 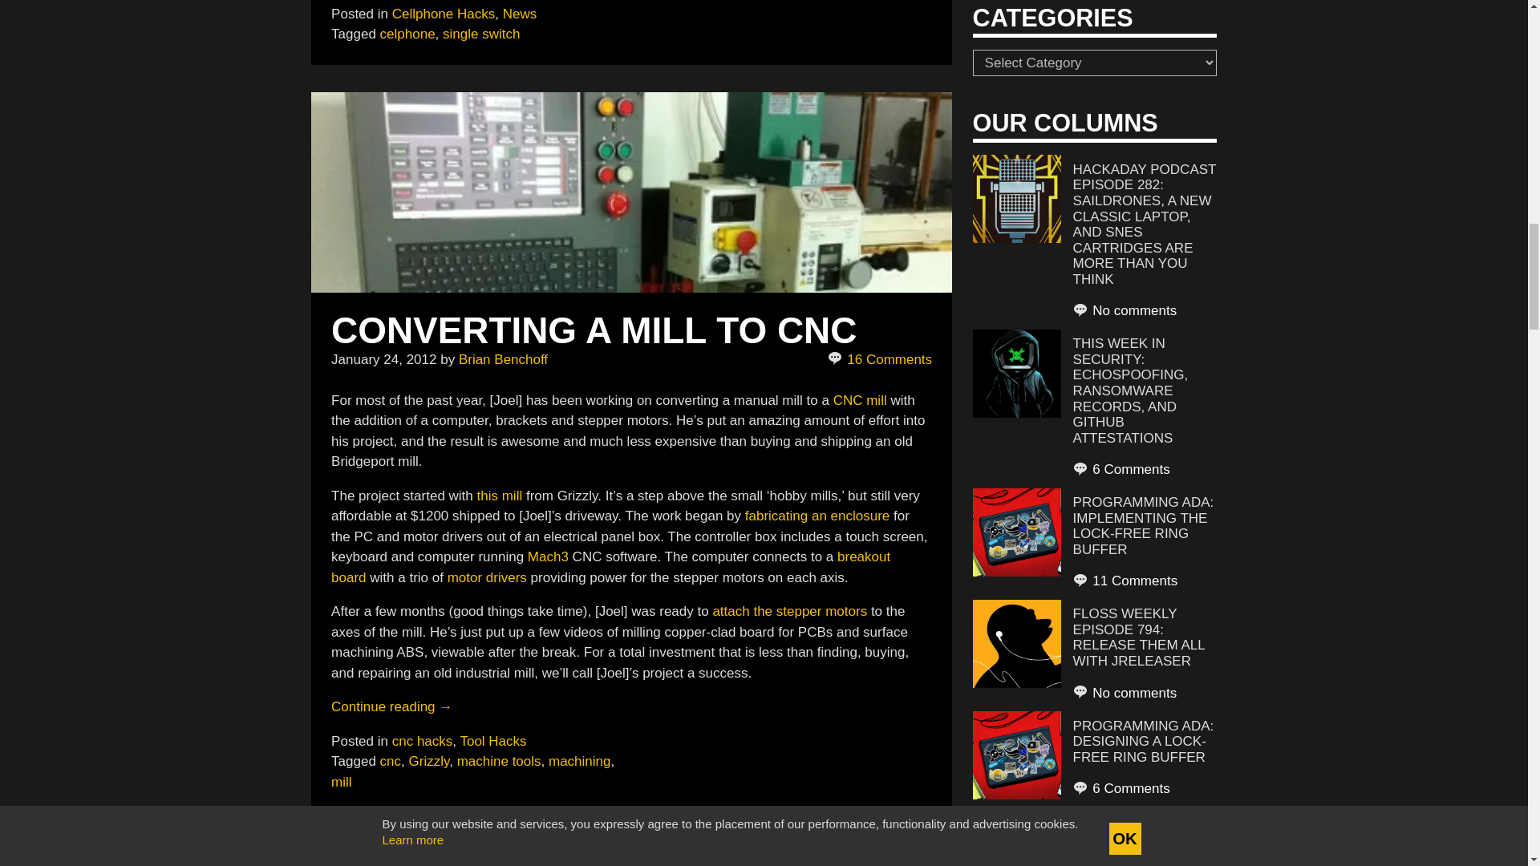 I want to click on January 24, 2012, so click(x=383, y=359).